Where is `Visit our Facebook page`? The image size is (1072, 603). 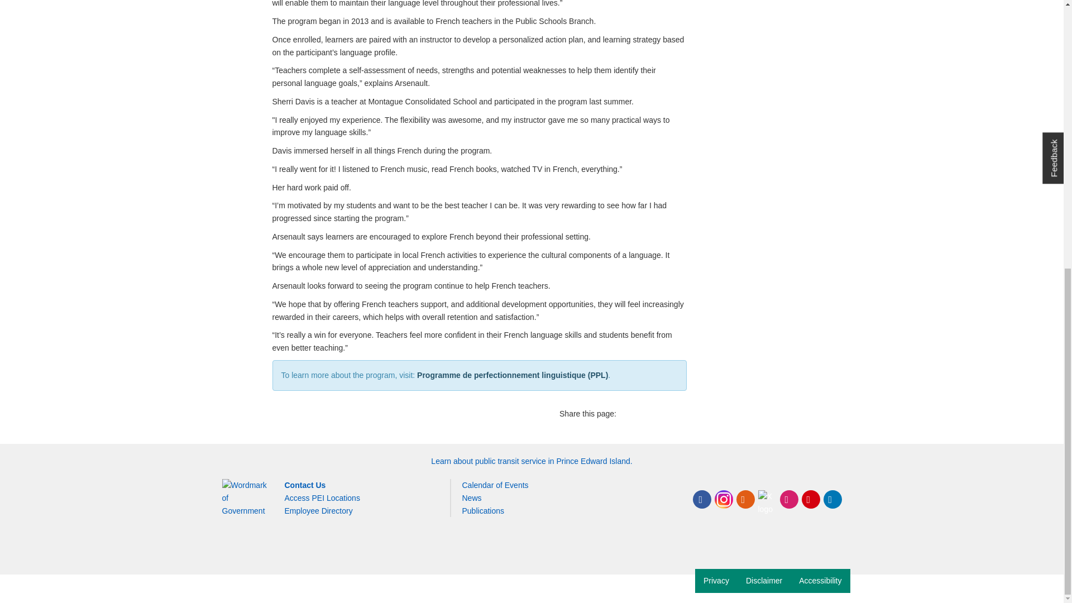 Visit our Facebook page is located at coordinates (701, 499).